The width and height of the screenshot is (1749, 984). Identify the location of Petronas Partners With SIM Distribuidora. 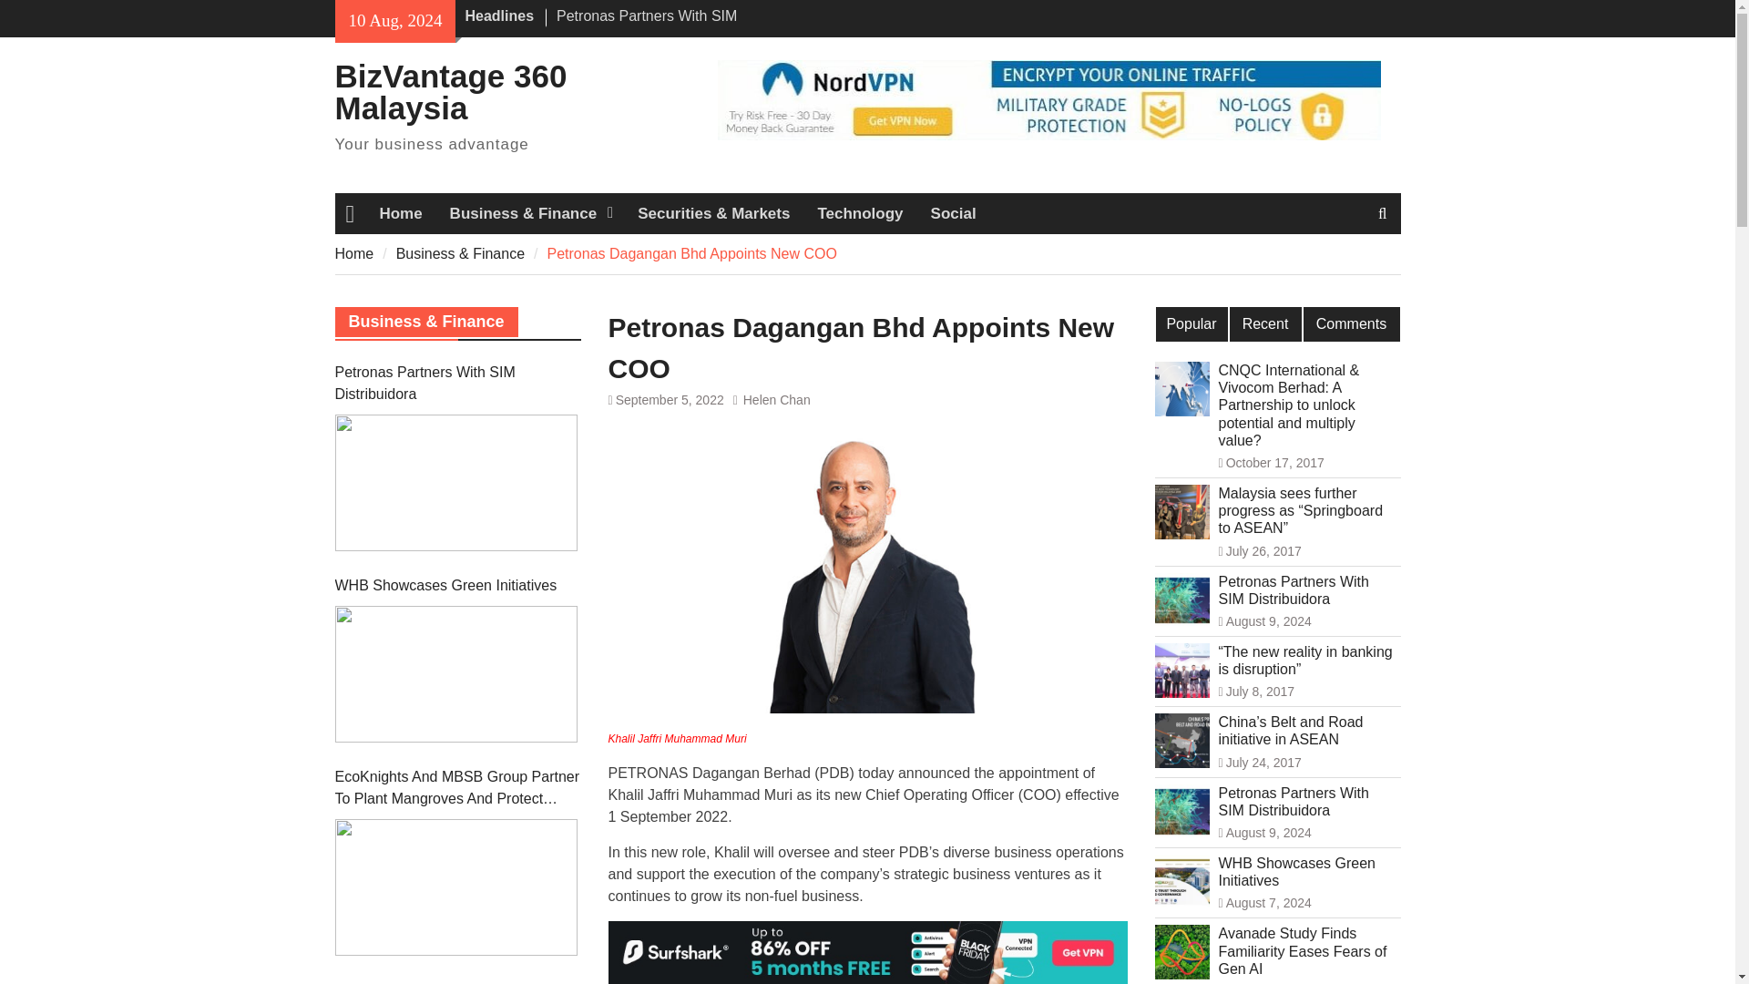
(646, 26).